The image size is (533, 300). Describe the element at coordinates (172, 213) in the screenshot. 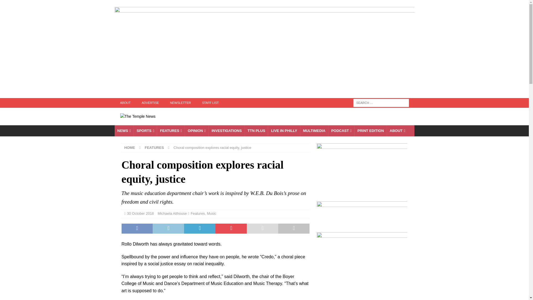

I see `Posts by Michaela Althouse` at that location.